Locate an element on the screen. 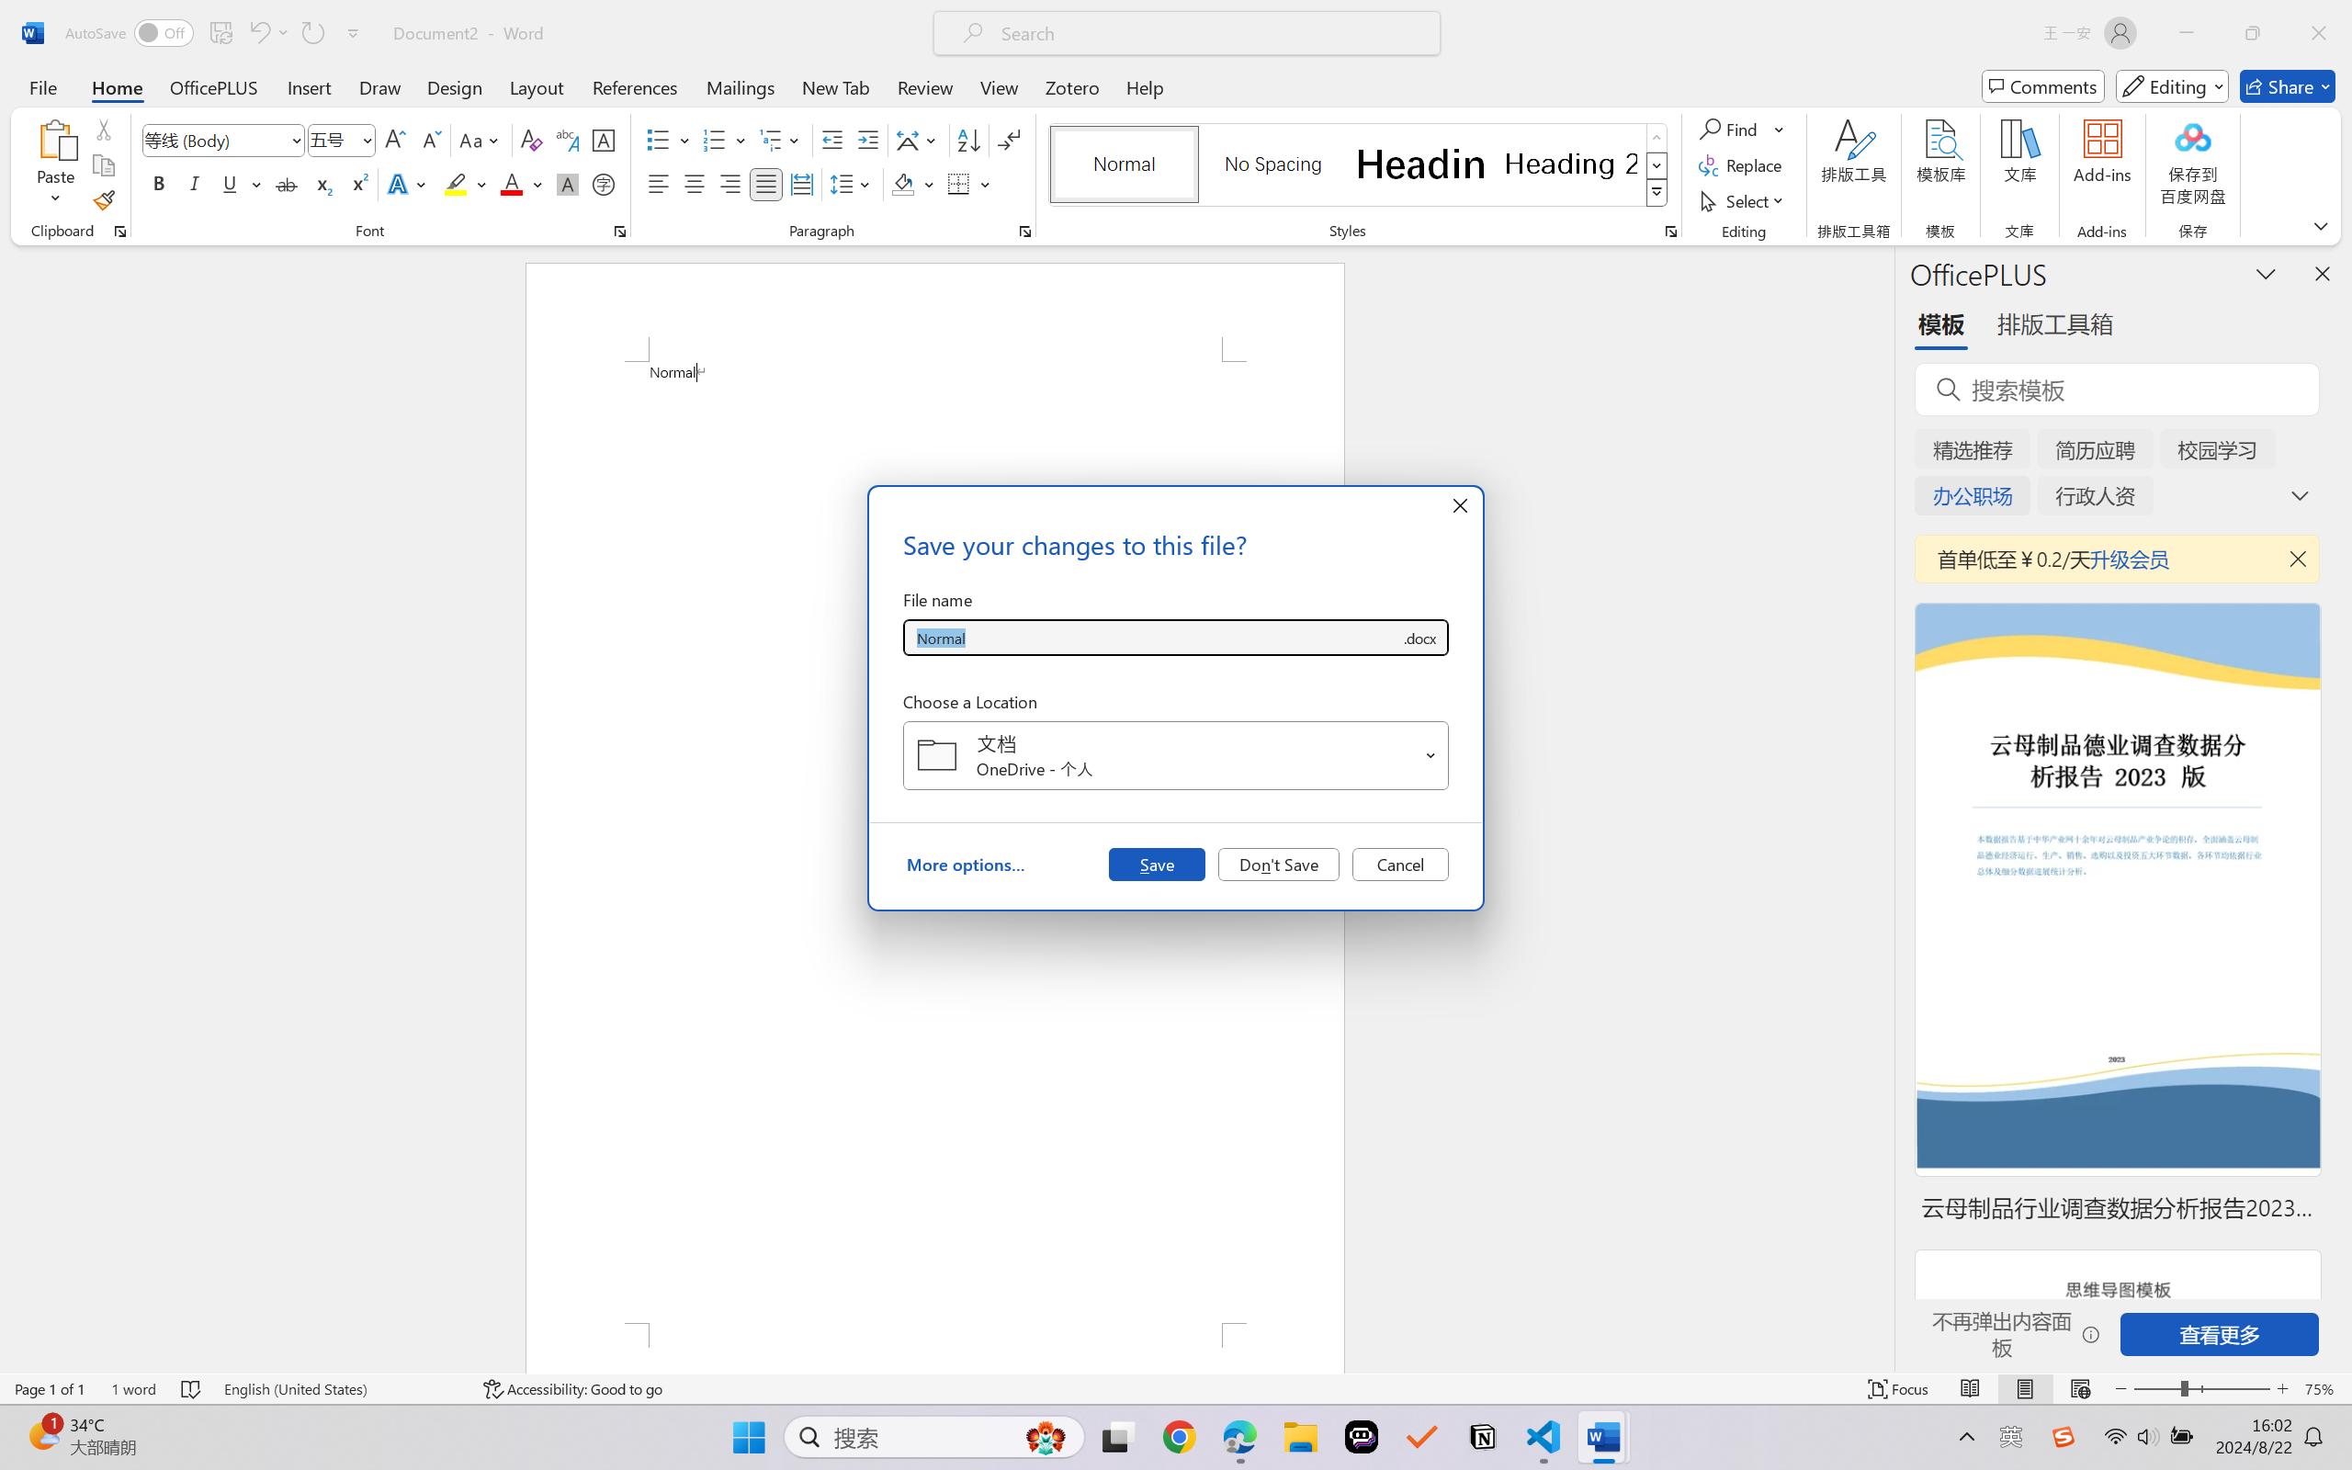  Shading is located at coordinates (913, 184).